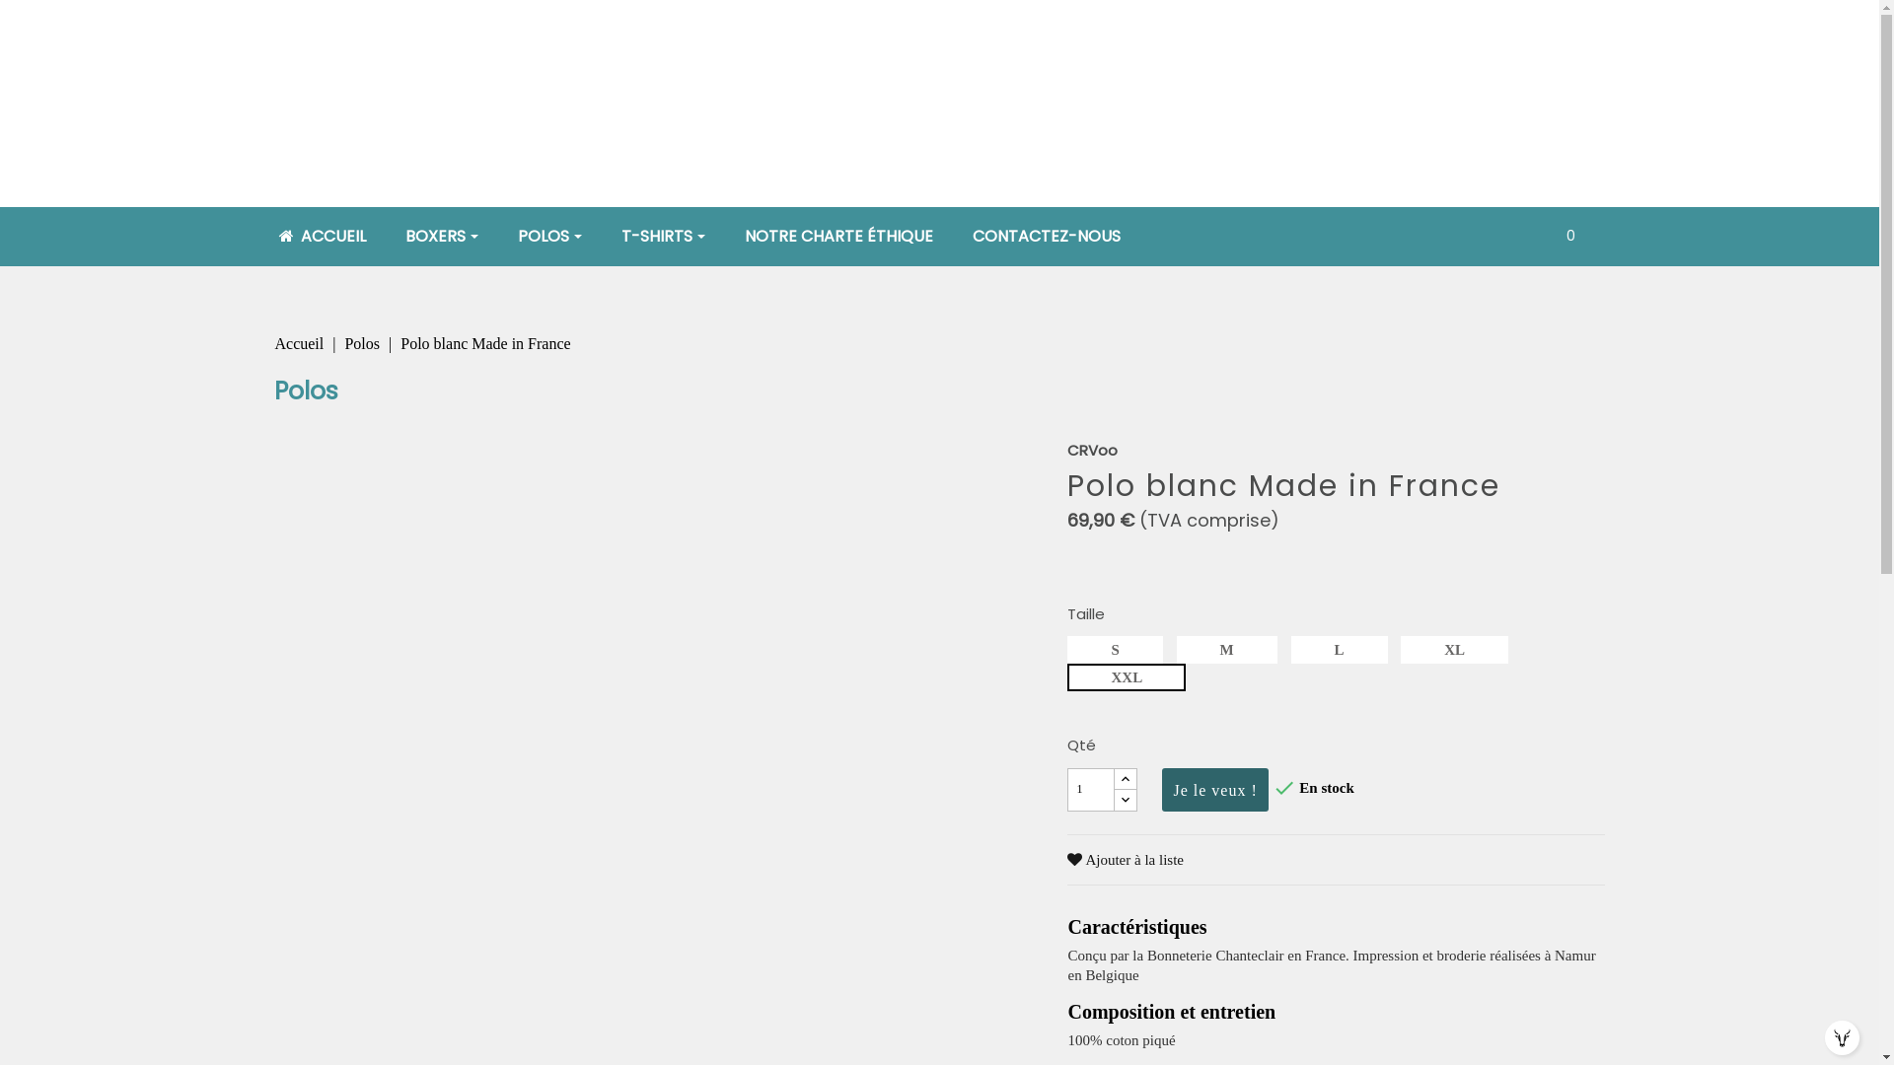  I want to click on Accueil, so click(301, 343).